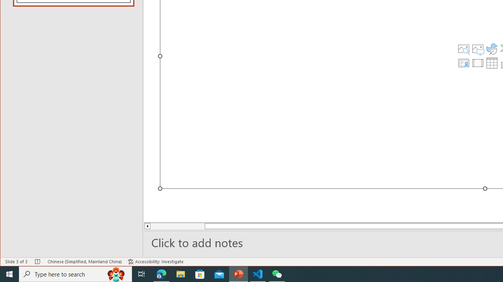 This screenshot has height=282, width=503. What do you see at coordinates (162, 274) in the screenshot?
I see `Microsoft Edge - 1 running window` at bounding box center [162, 274].